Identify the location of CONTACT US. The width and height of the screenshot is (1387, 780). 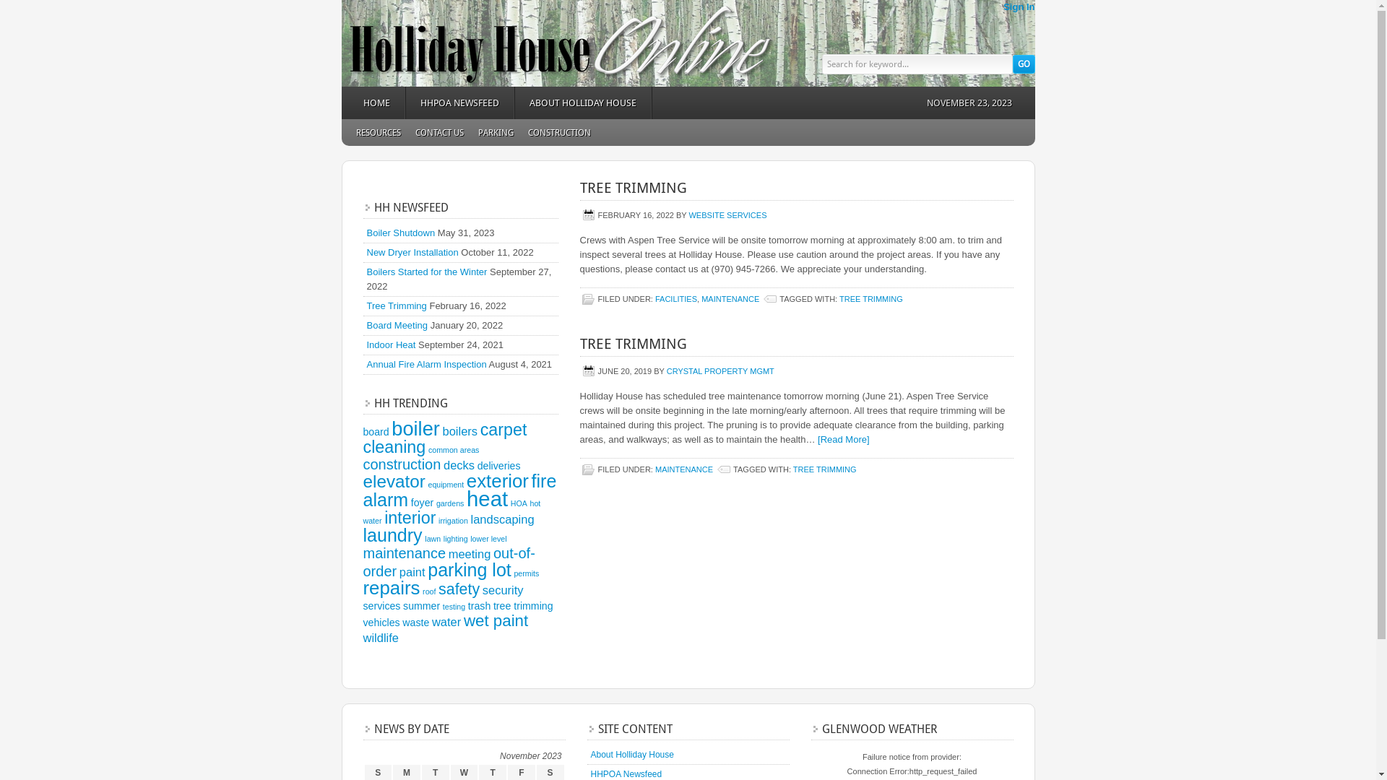
(439, 133).